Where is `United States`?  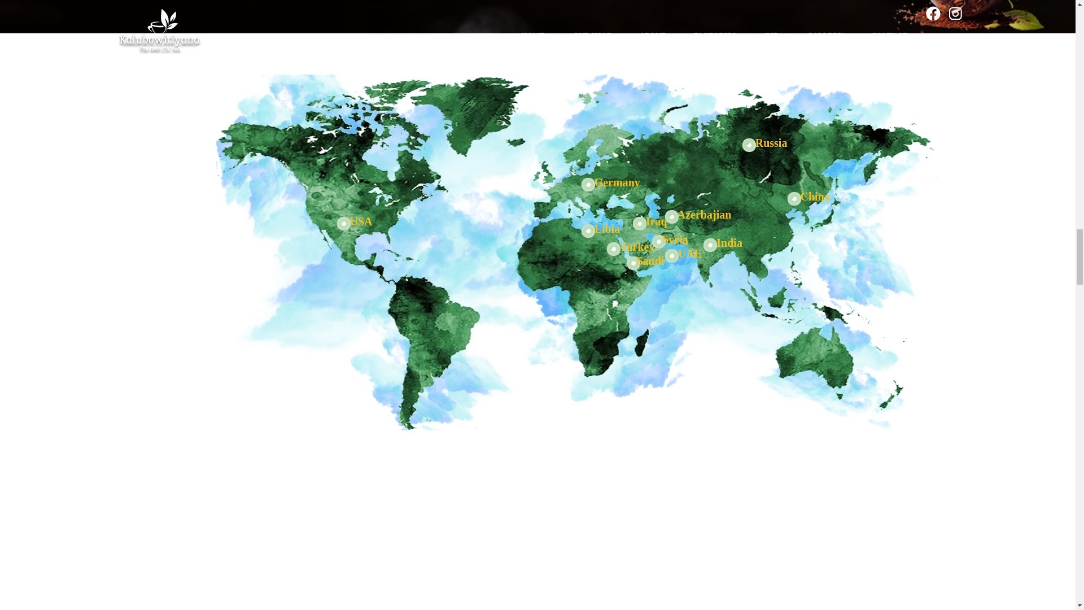 United States is located at coordinates (343, 224).